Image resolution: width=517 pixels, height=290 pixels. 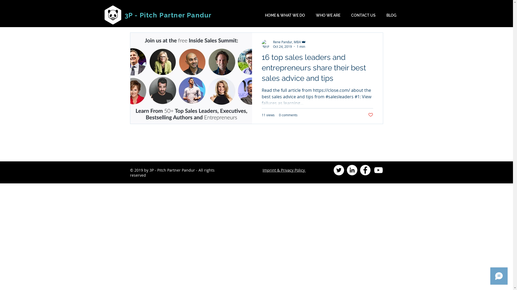 What do you see at coordinates (284, 170) in the screenshot?
I see `Imprint & Privacy Policy ` at bounding box center [284, 170].